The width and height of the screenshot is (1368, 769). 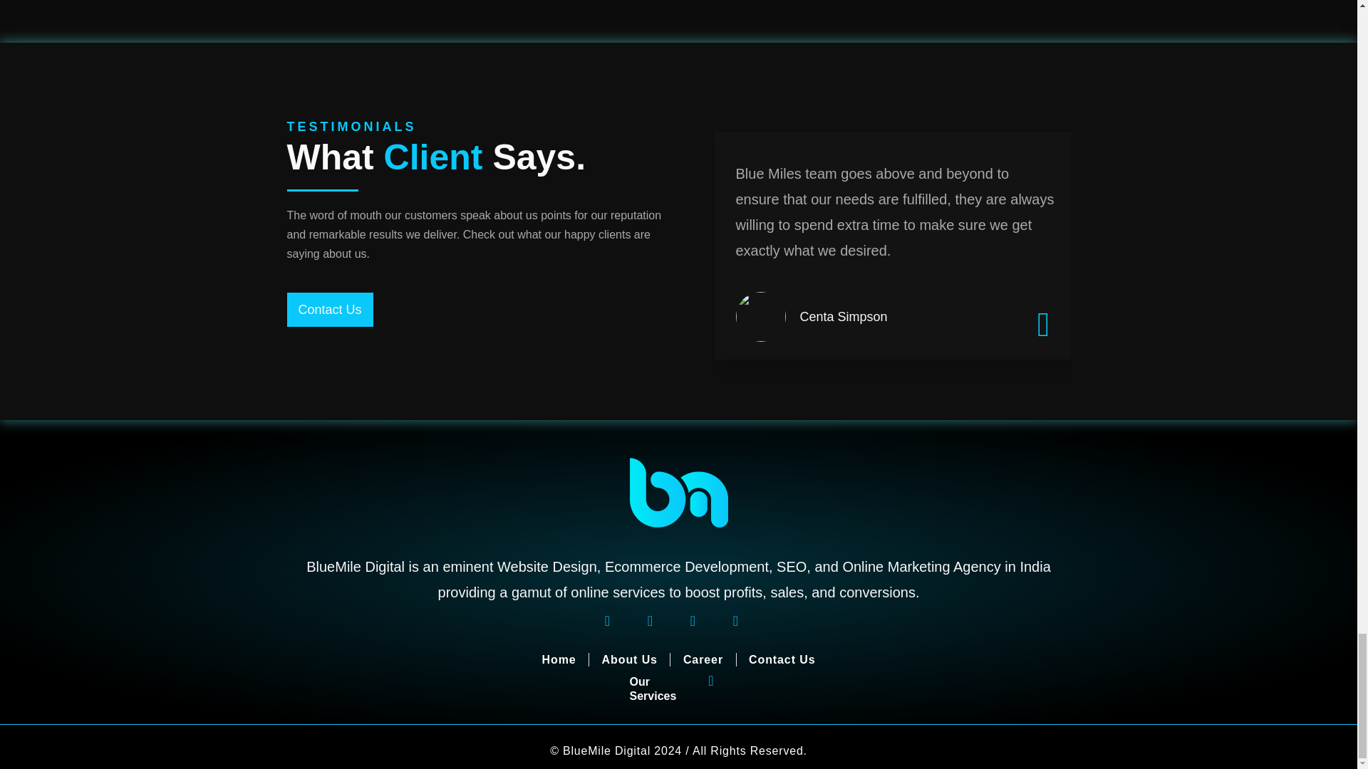 I want to click on About Us, so click(x=630, y=659).